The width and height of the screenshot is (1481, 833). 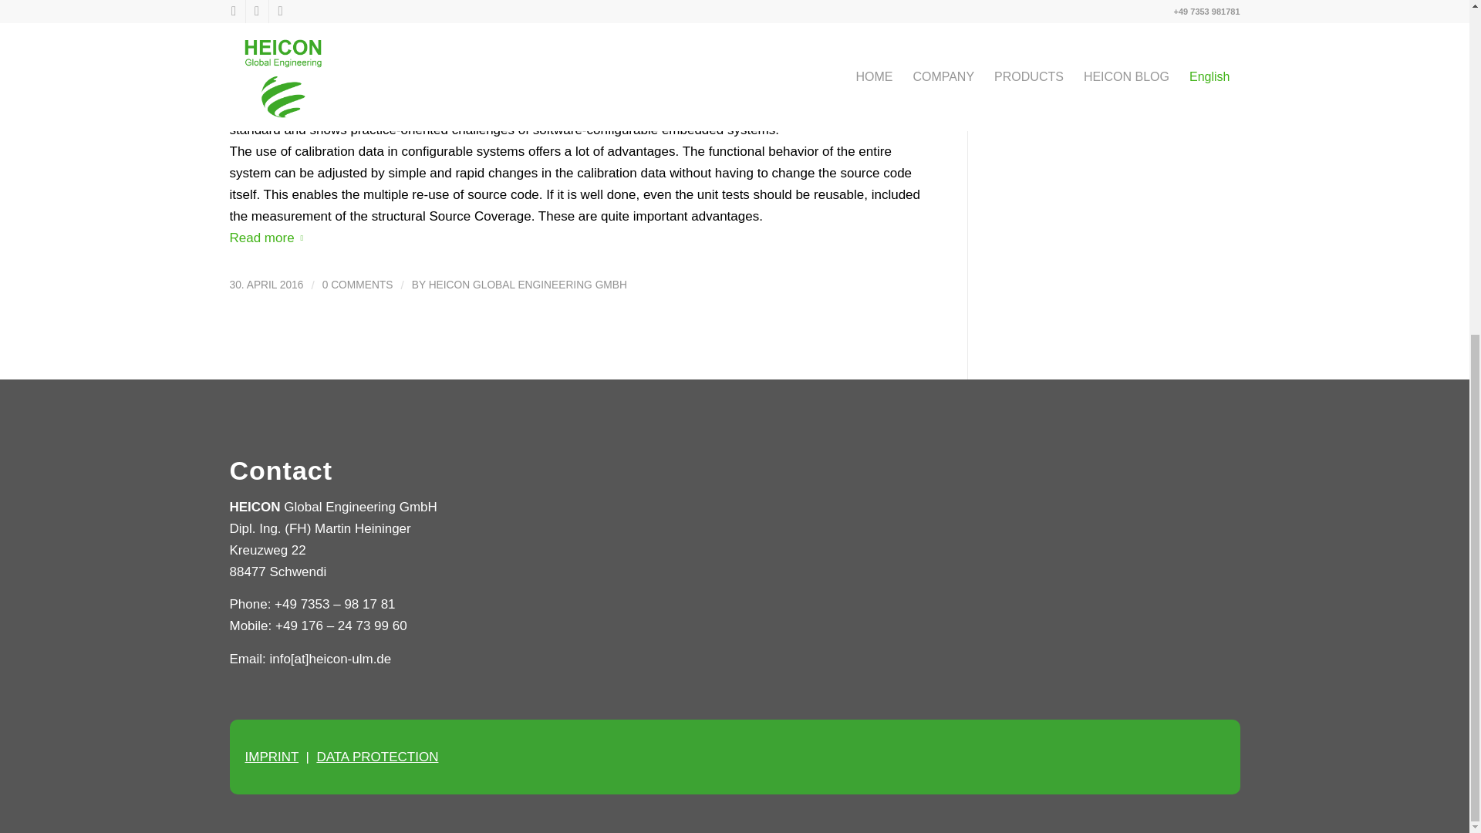 I want to click on HEICON GLOBAL ENGINEERING GMBH, so click(x=528, y=284).